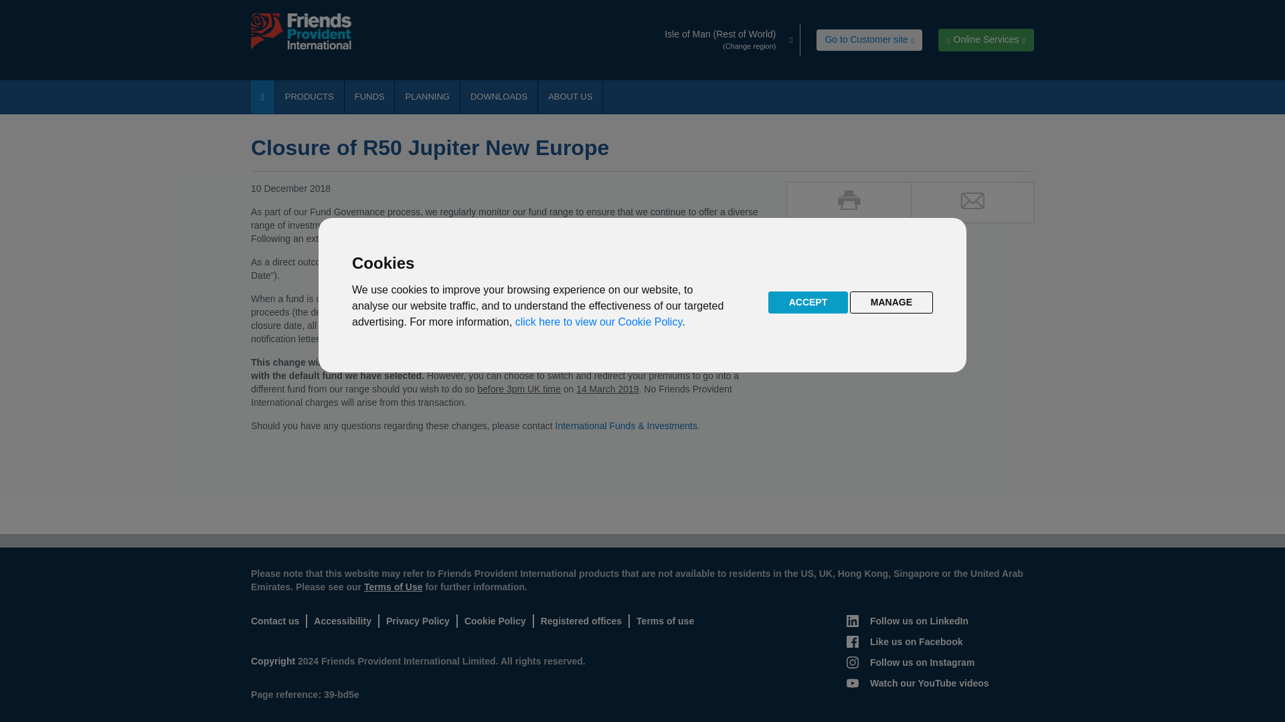 The width and height of the screenshot is (1285, 722). I want to click on Rest of the World region - Adviser site home page, so click(308, 31).